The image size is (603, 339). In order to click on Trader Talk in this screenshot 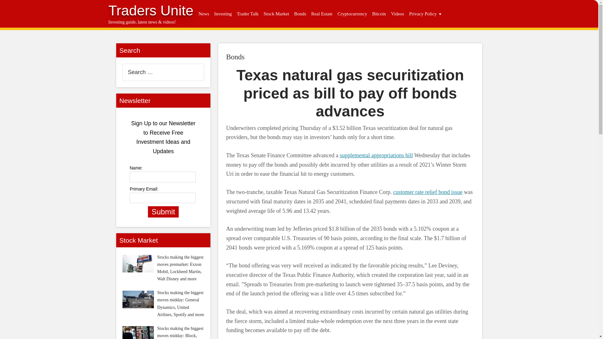, I will do `click(247, 14)`.